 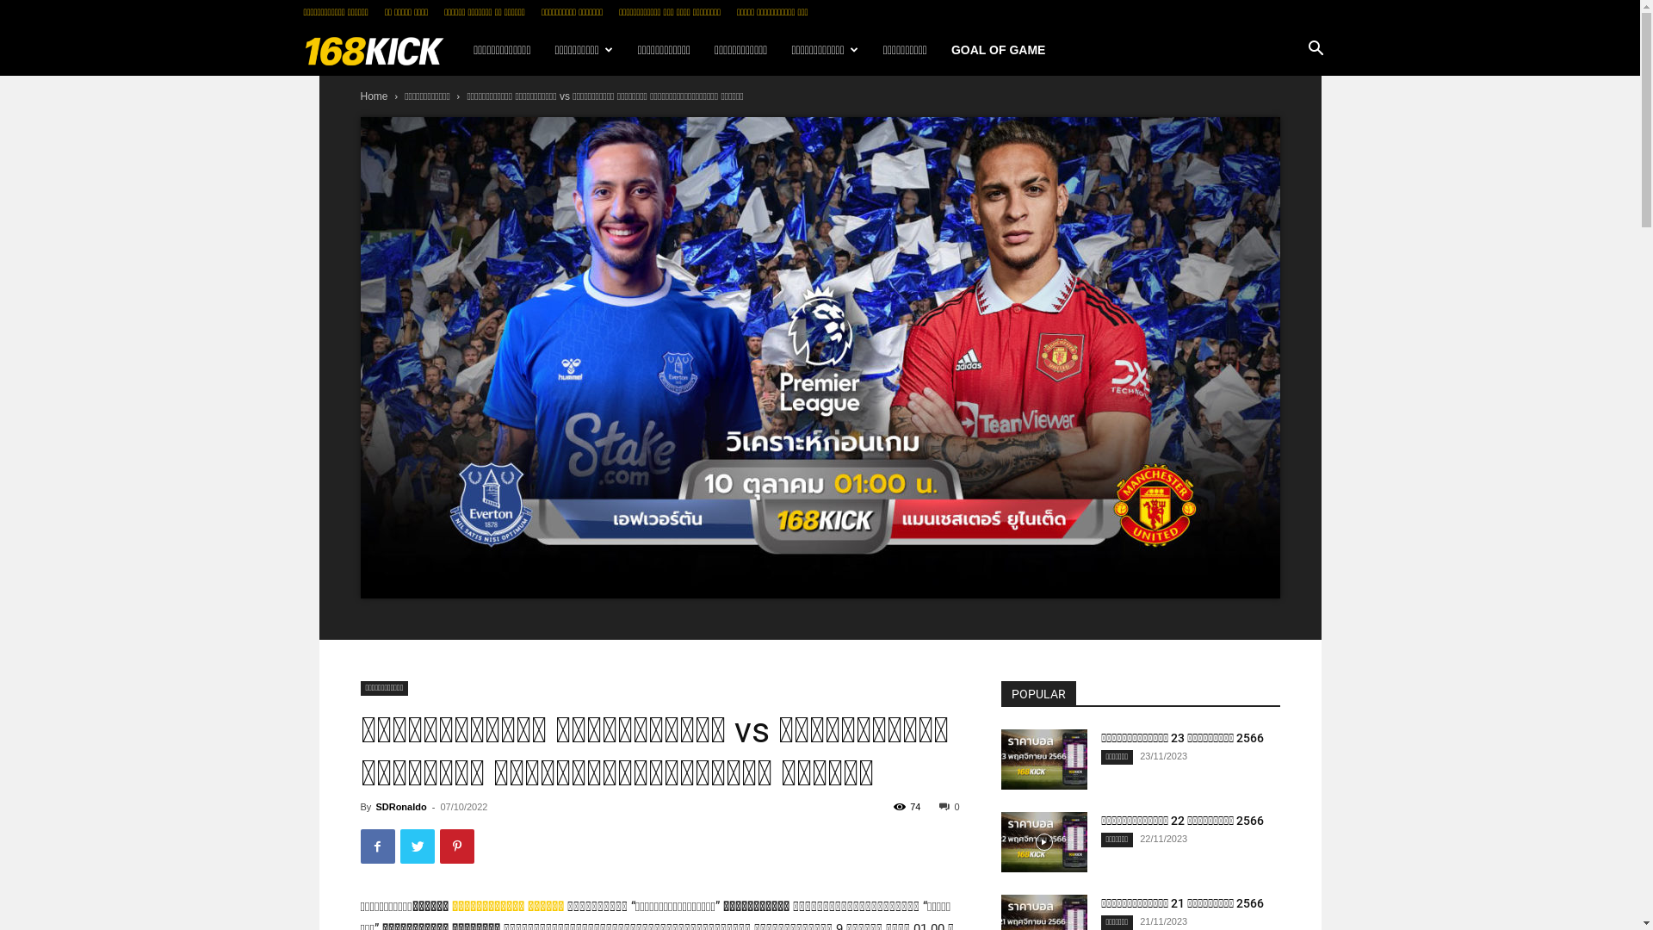 I want to click on GOAL OF GAME, so click(x=999, y=50).